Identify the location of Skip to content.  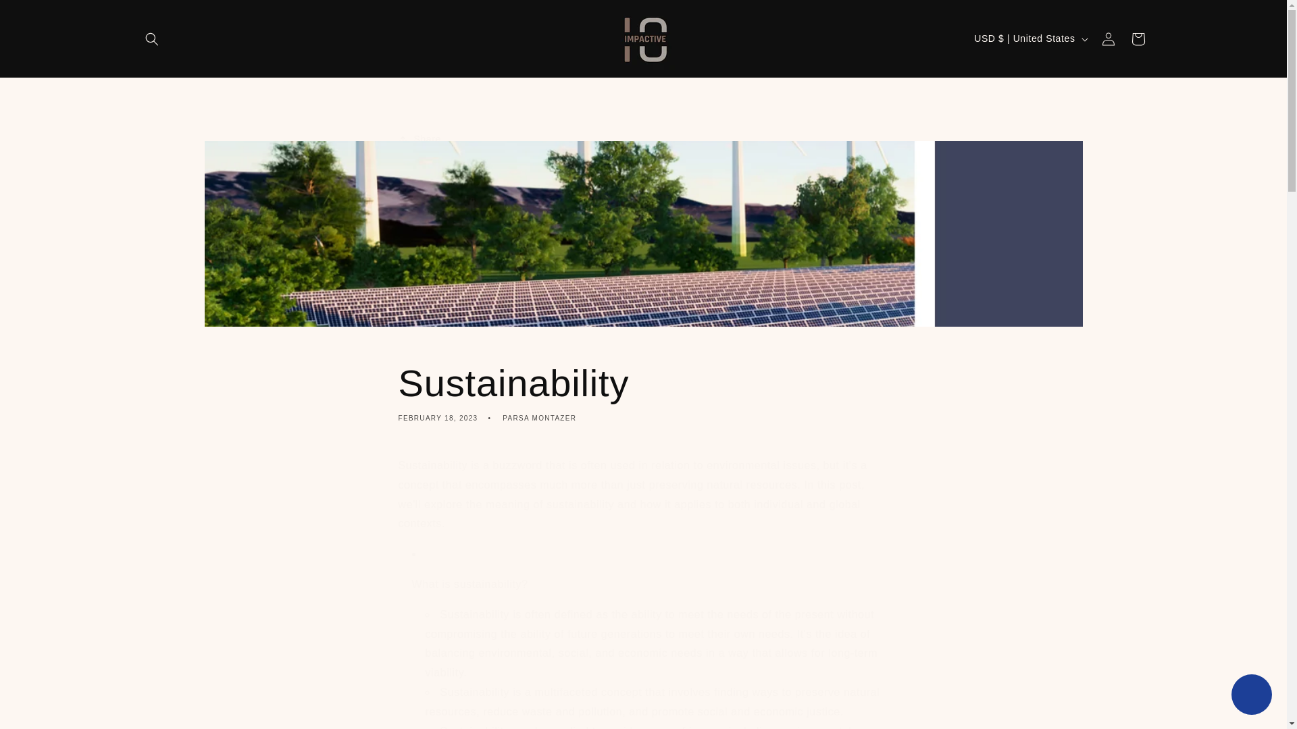
(41, 16).